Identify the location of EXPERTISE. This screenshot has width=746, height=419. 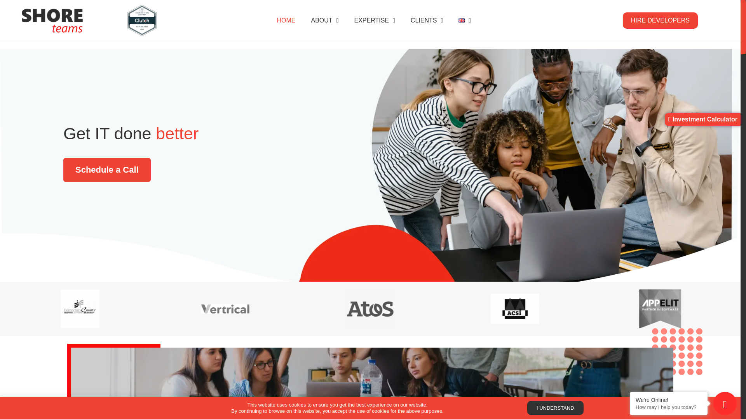
(374, 20).